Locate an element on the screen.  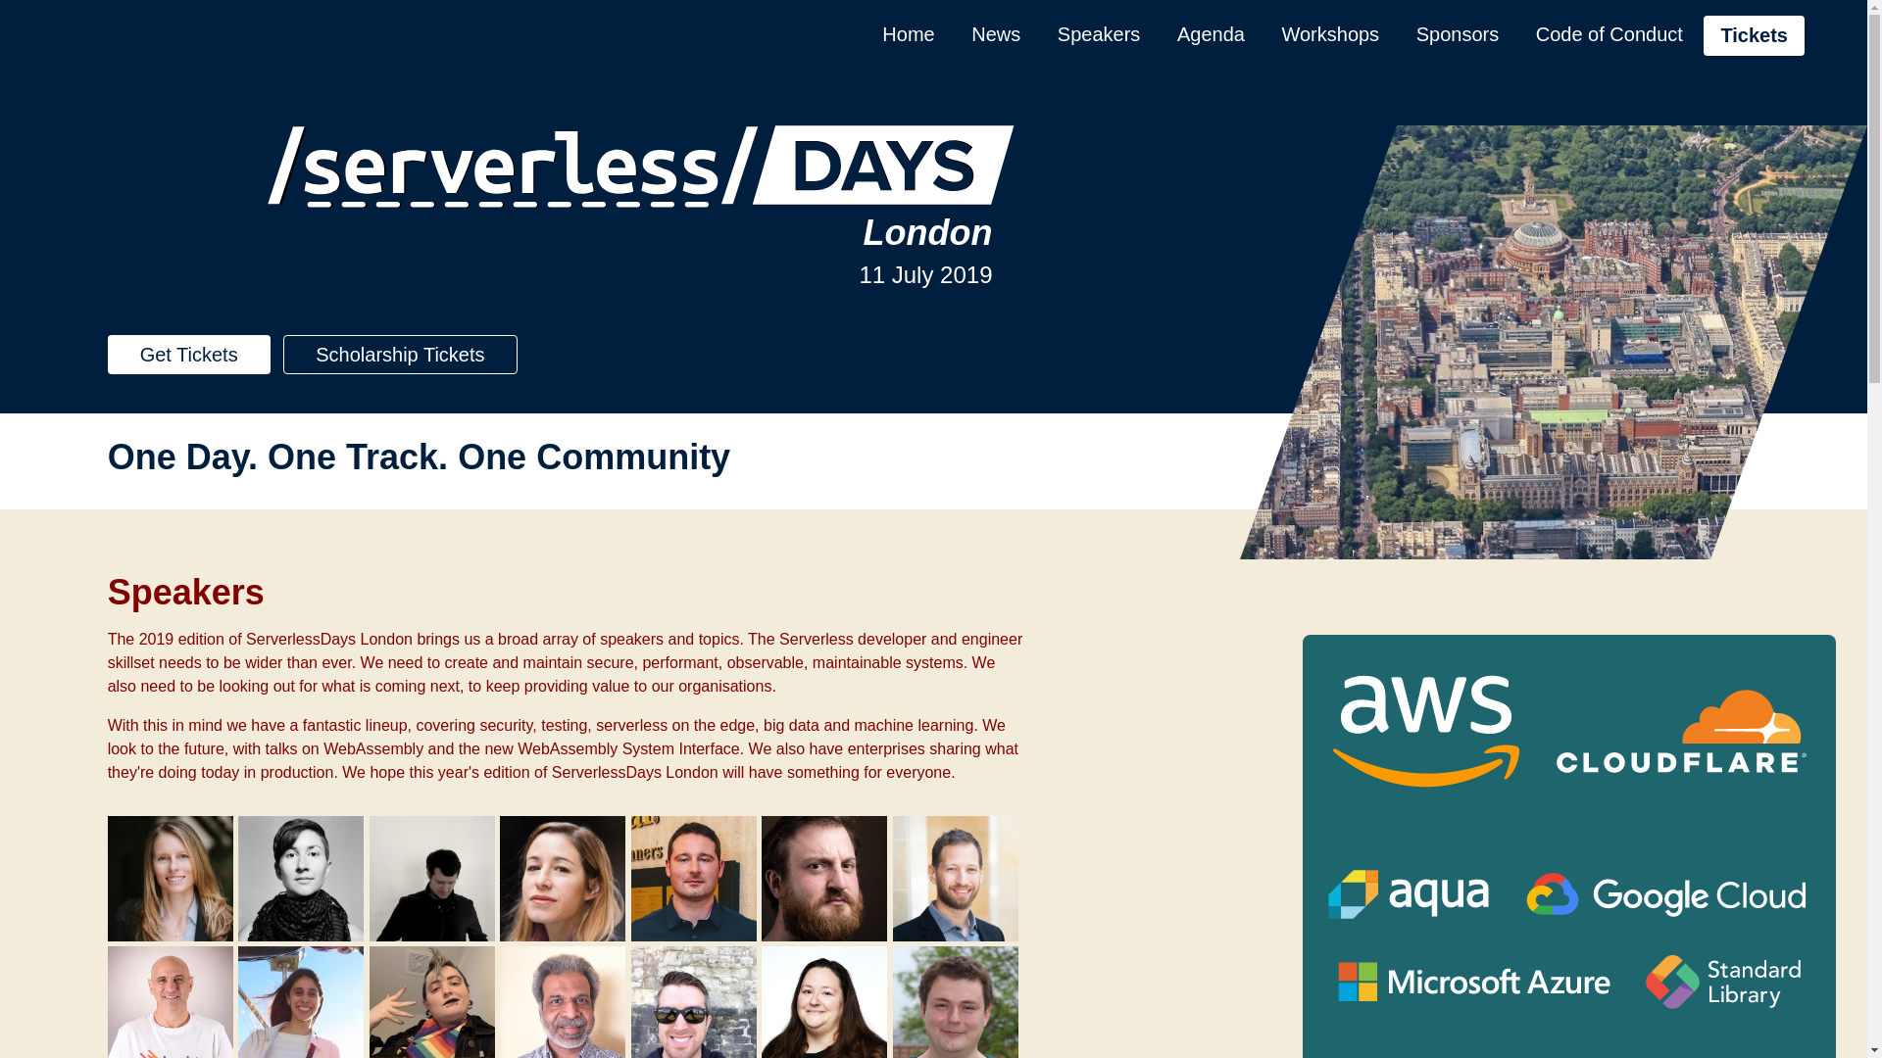
News is located at coordinates (996, 35).